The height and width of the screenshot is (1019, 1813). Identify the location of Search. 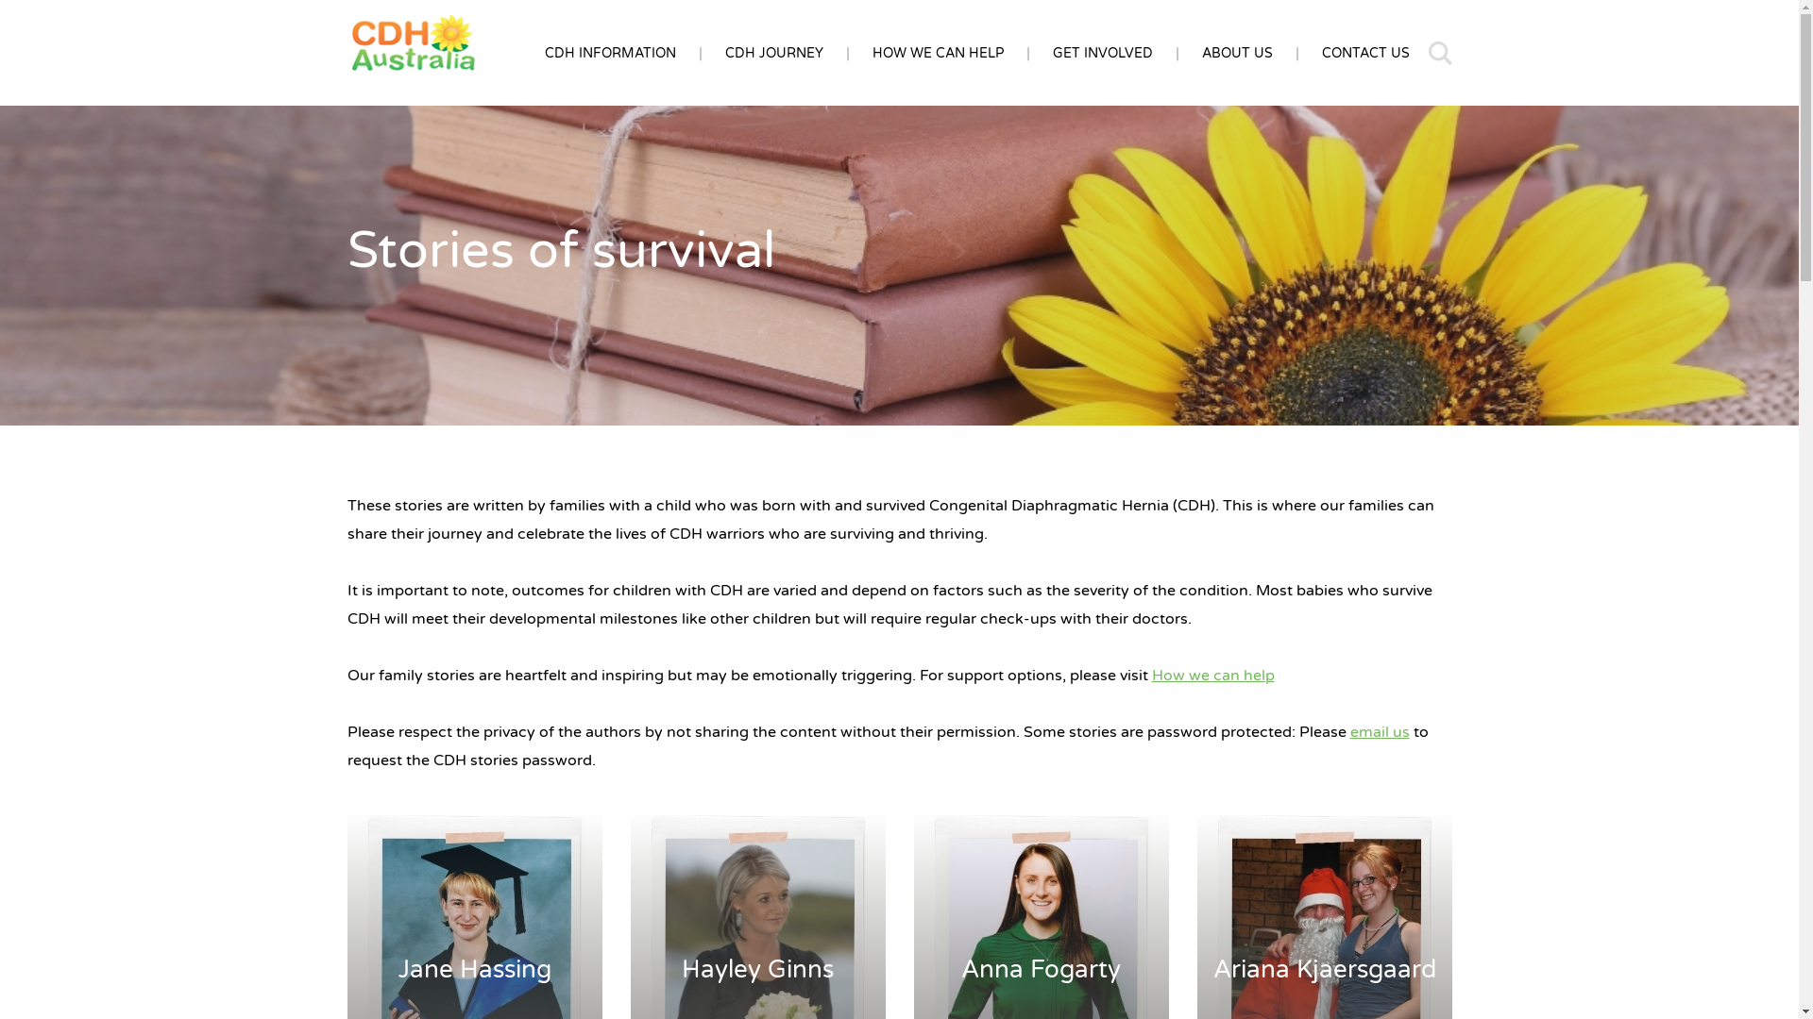
(1112, 509).